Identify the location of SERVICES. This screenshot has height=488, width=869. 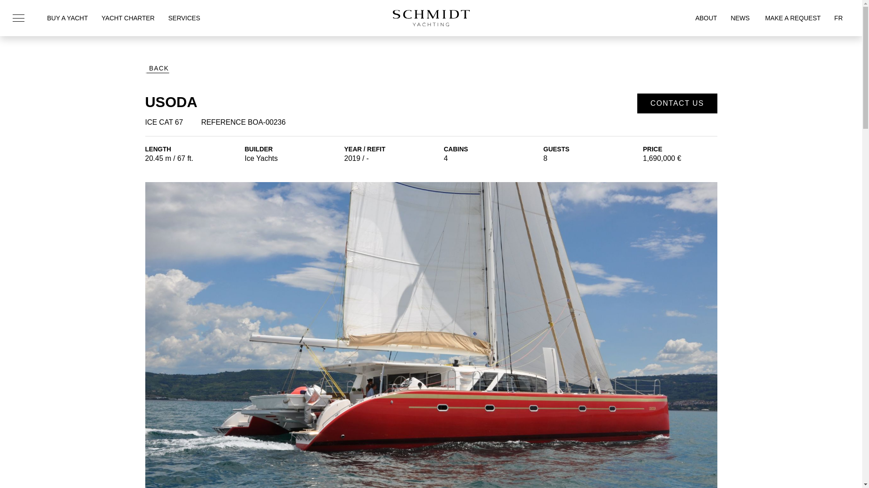
(185, 18).